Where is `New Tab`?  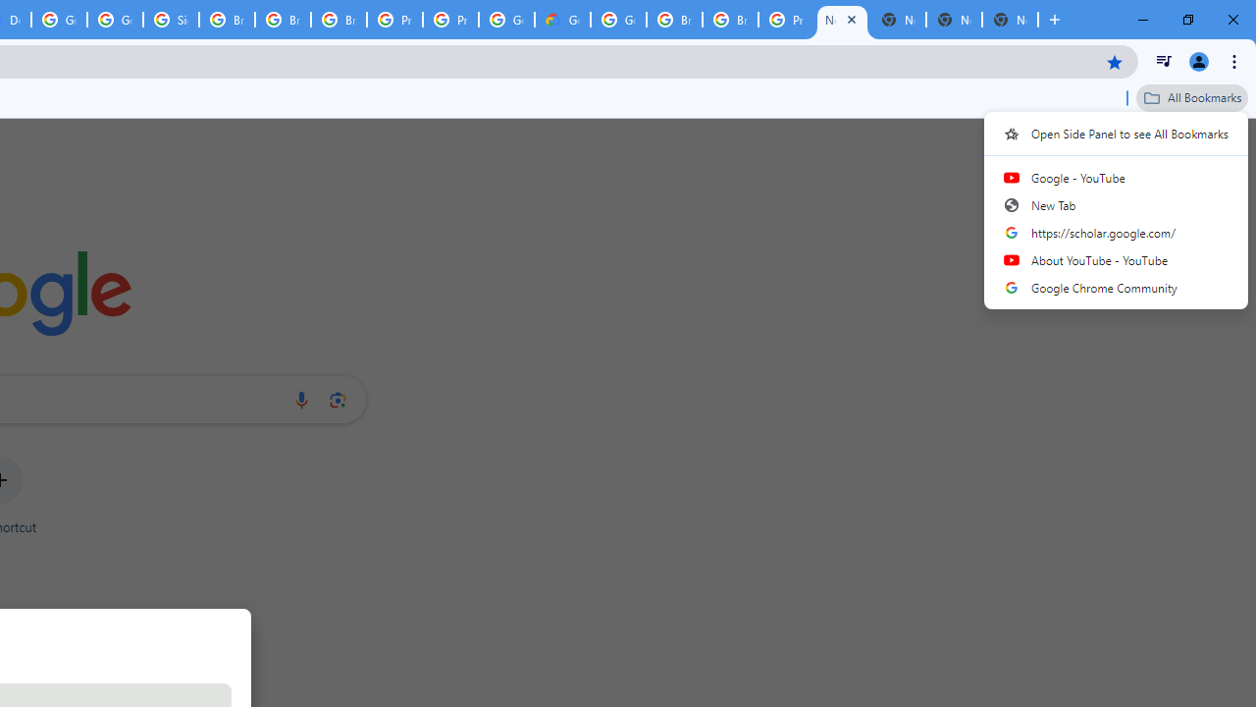 New Tab is located at coordinates (1117, 205).